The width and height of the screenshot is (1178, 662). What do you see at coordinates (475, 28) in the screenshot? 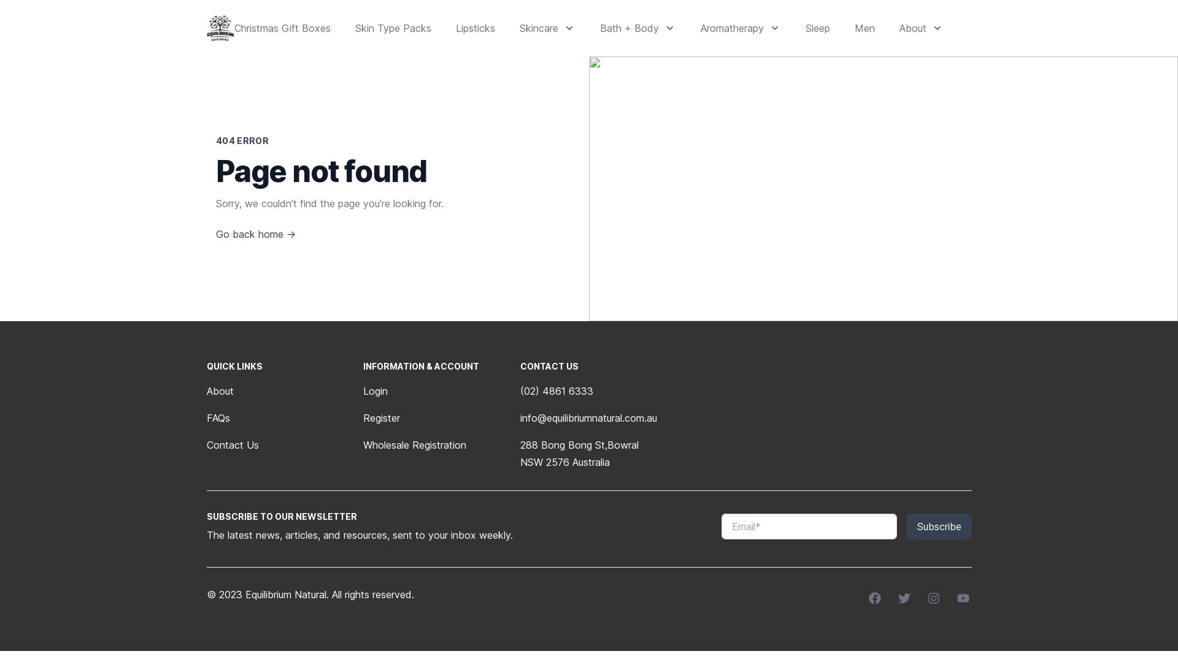
I see `Lipsticks` at bounding box center [475, 28].